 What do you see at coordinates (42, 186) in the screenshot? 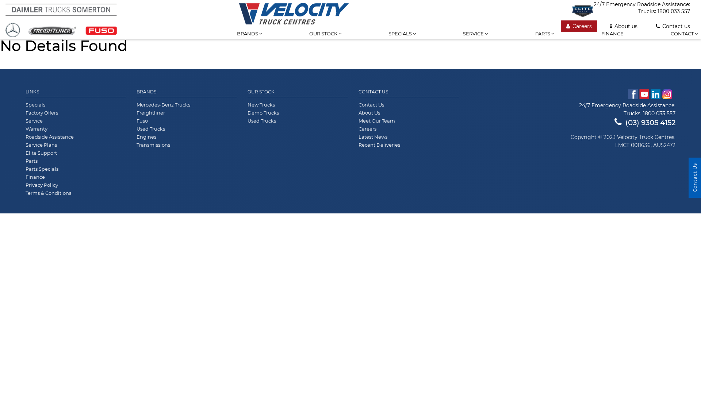
I see `Privacy Policy` at bounding box center [42, 186].